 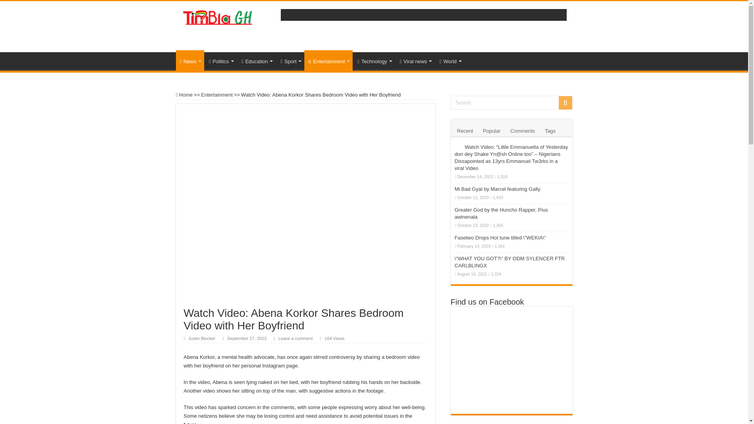 I want to click on News, so click(x=190, y=60).